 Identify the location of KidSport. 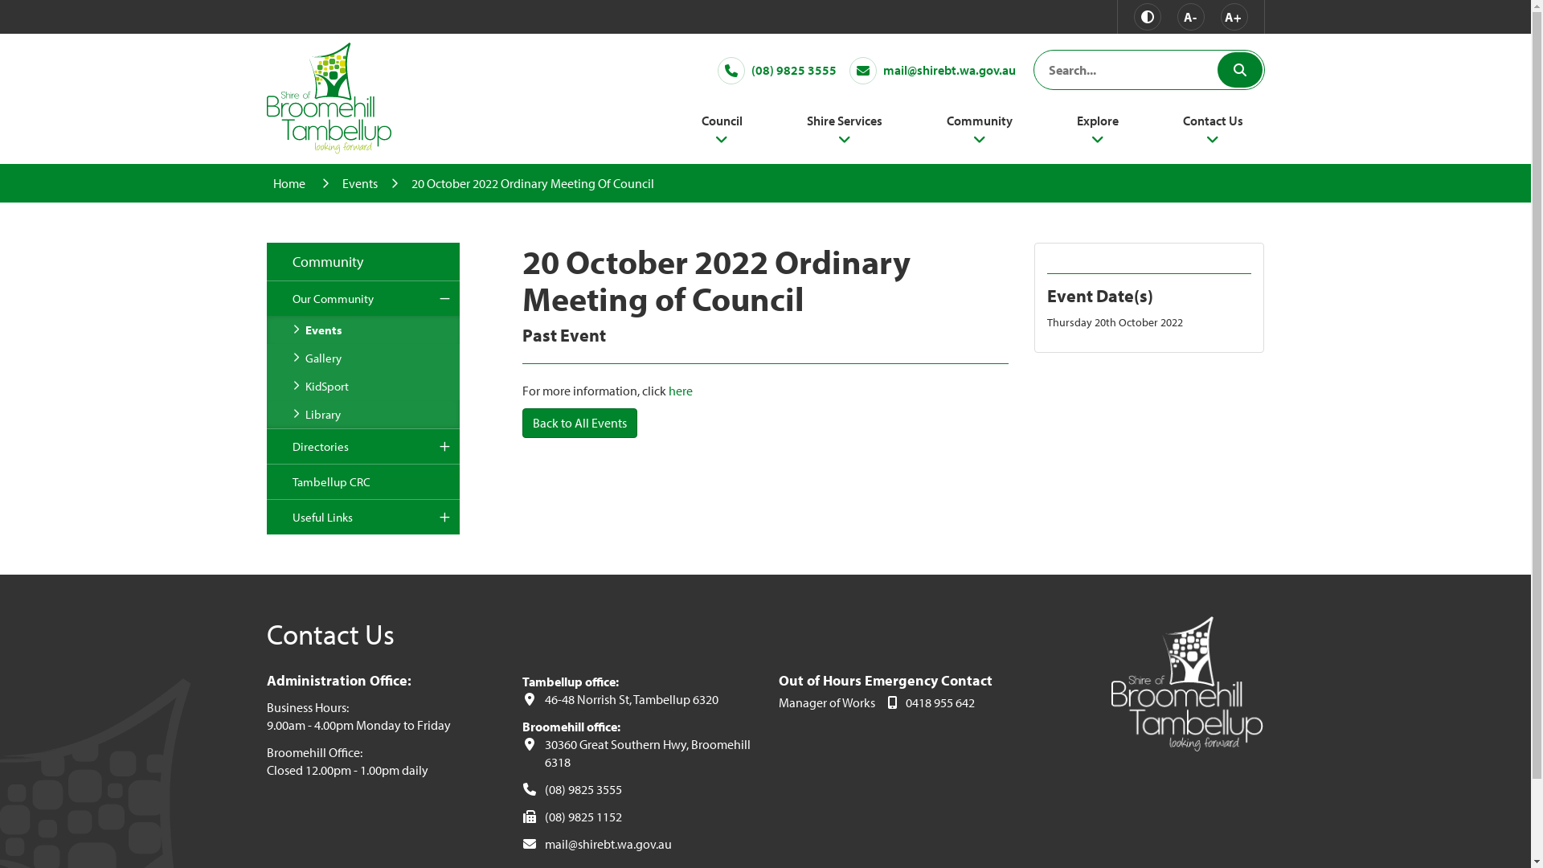
(363, 386).